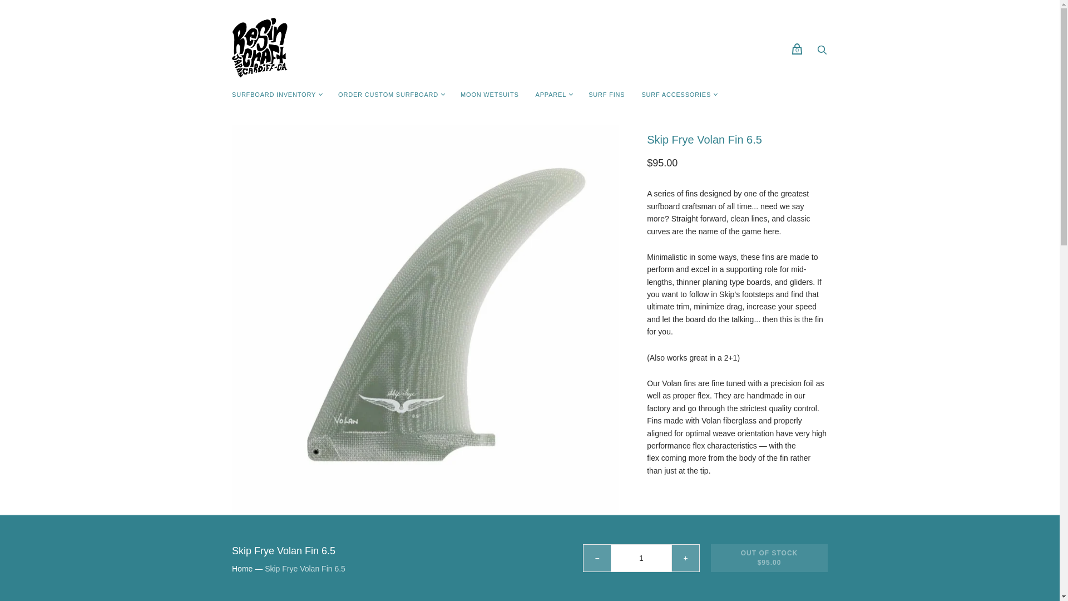 Image resolution: width=1068 pixels, height=601 pixels. Describe the element at coordinates (241, 569) in the screenshot. I see `Home` at that location.